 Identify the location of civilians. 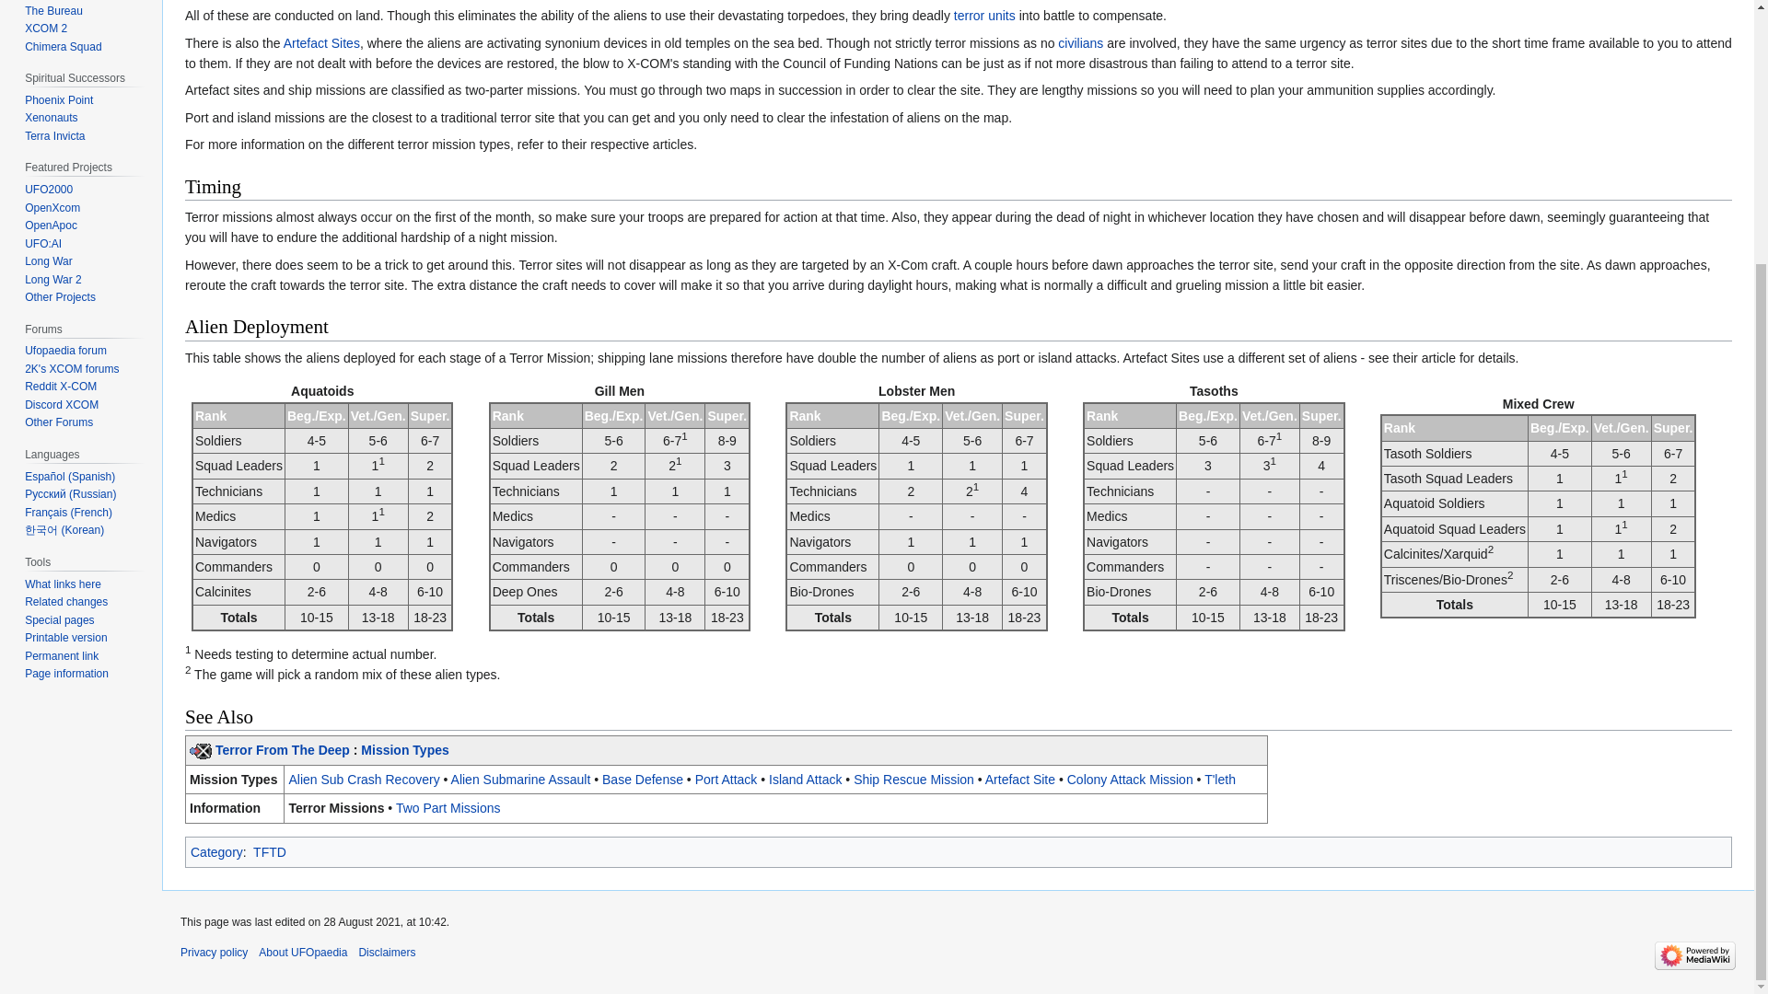
(1080, 42).